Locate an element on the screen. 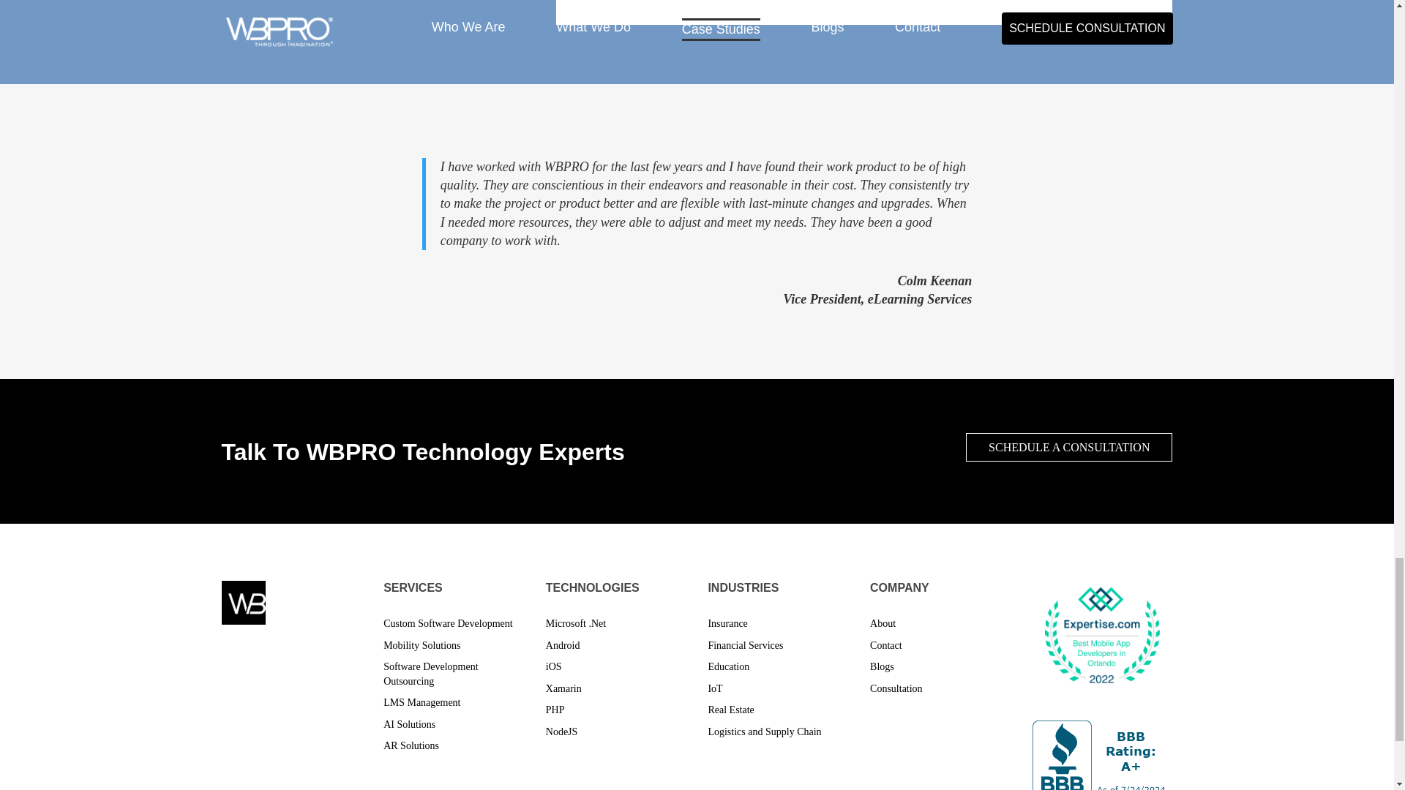 Image resolution: width=1405 pixels, height=790 pixels. Blogs is located at coordinates (881, 666).